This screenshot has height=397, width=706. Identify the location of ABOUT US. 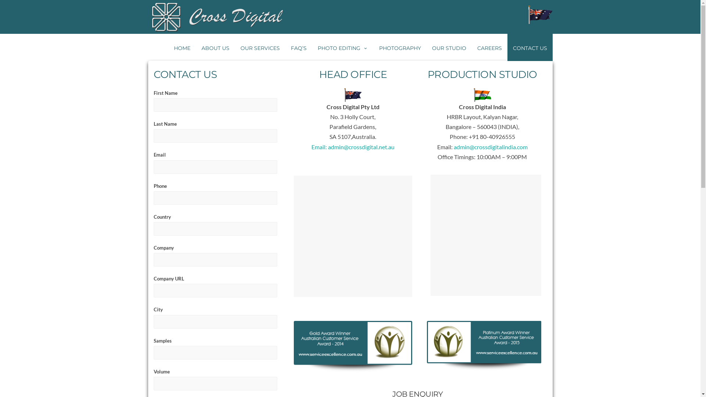
(215, 47).